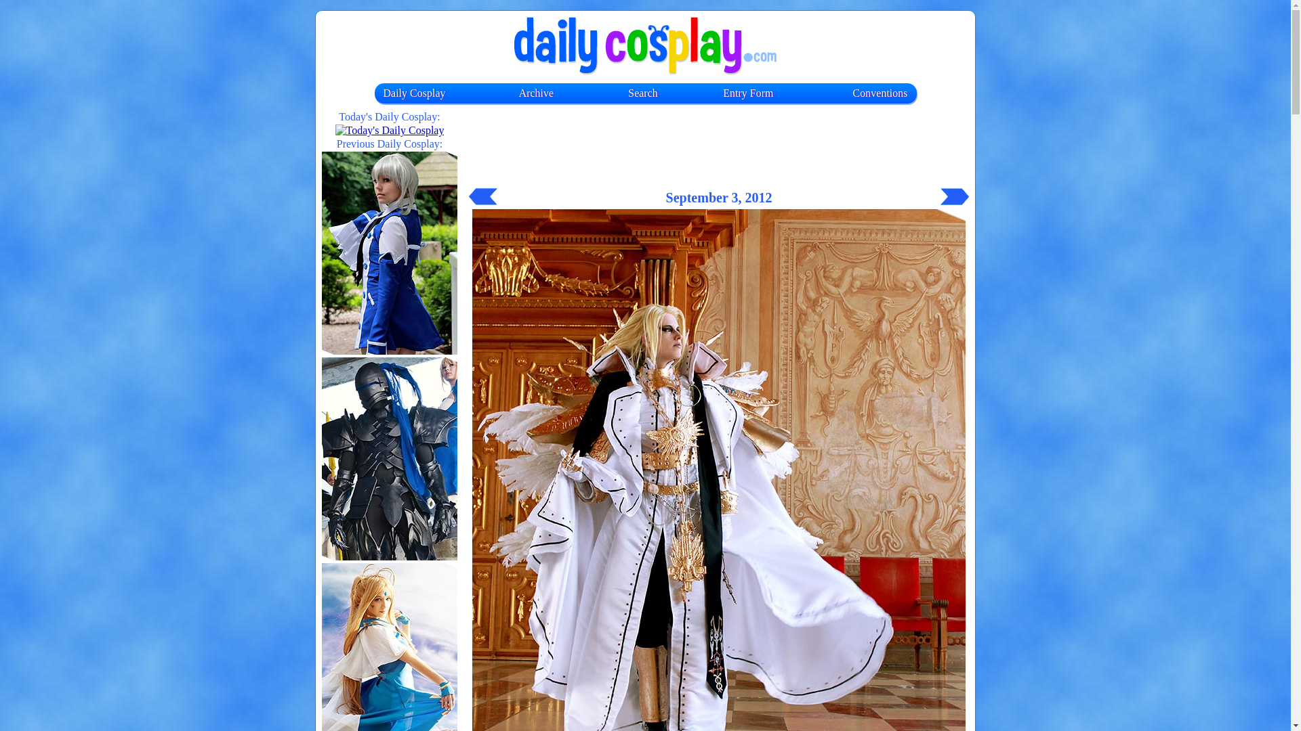 This screenshot has height=731, width=1301. I want to click on Entry Form, so click(748, 92).